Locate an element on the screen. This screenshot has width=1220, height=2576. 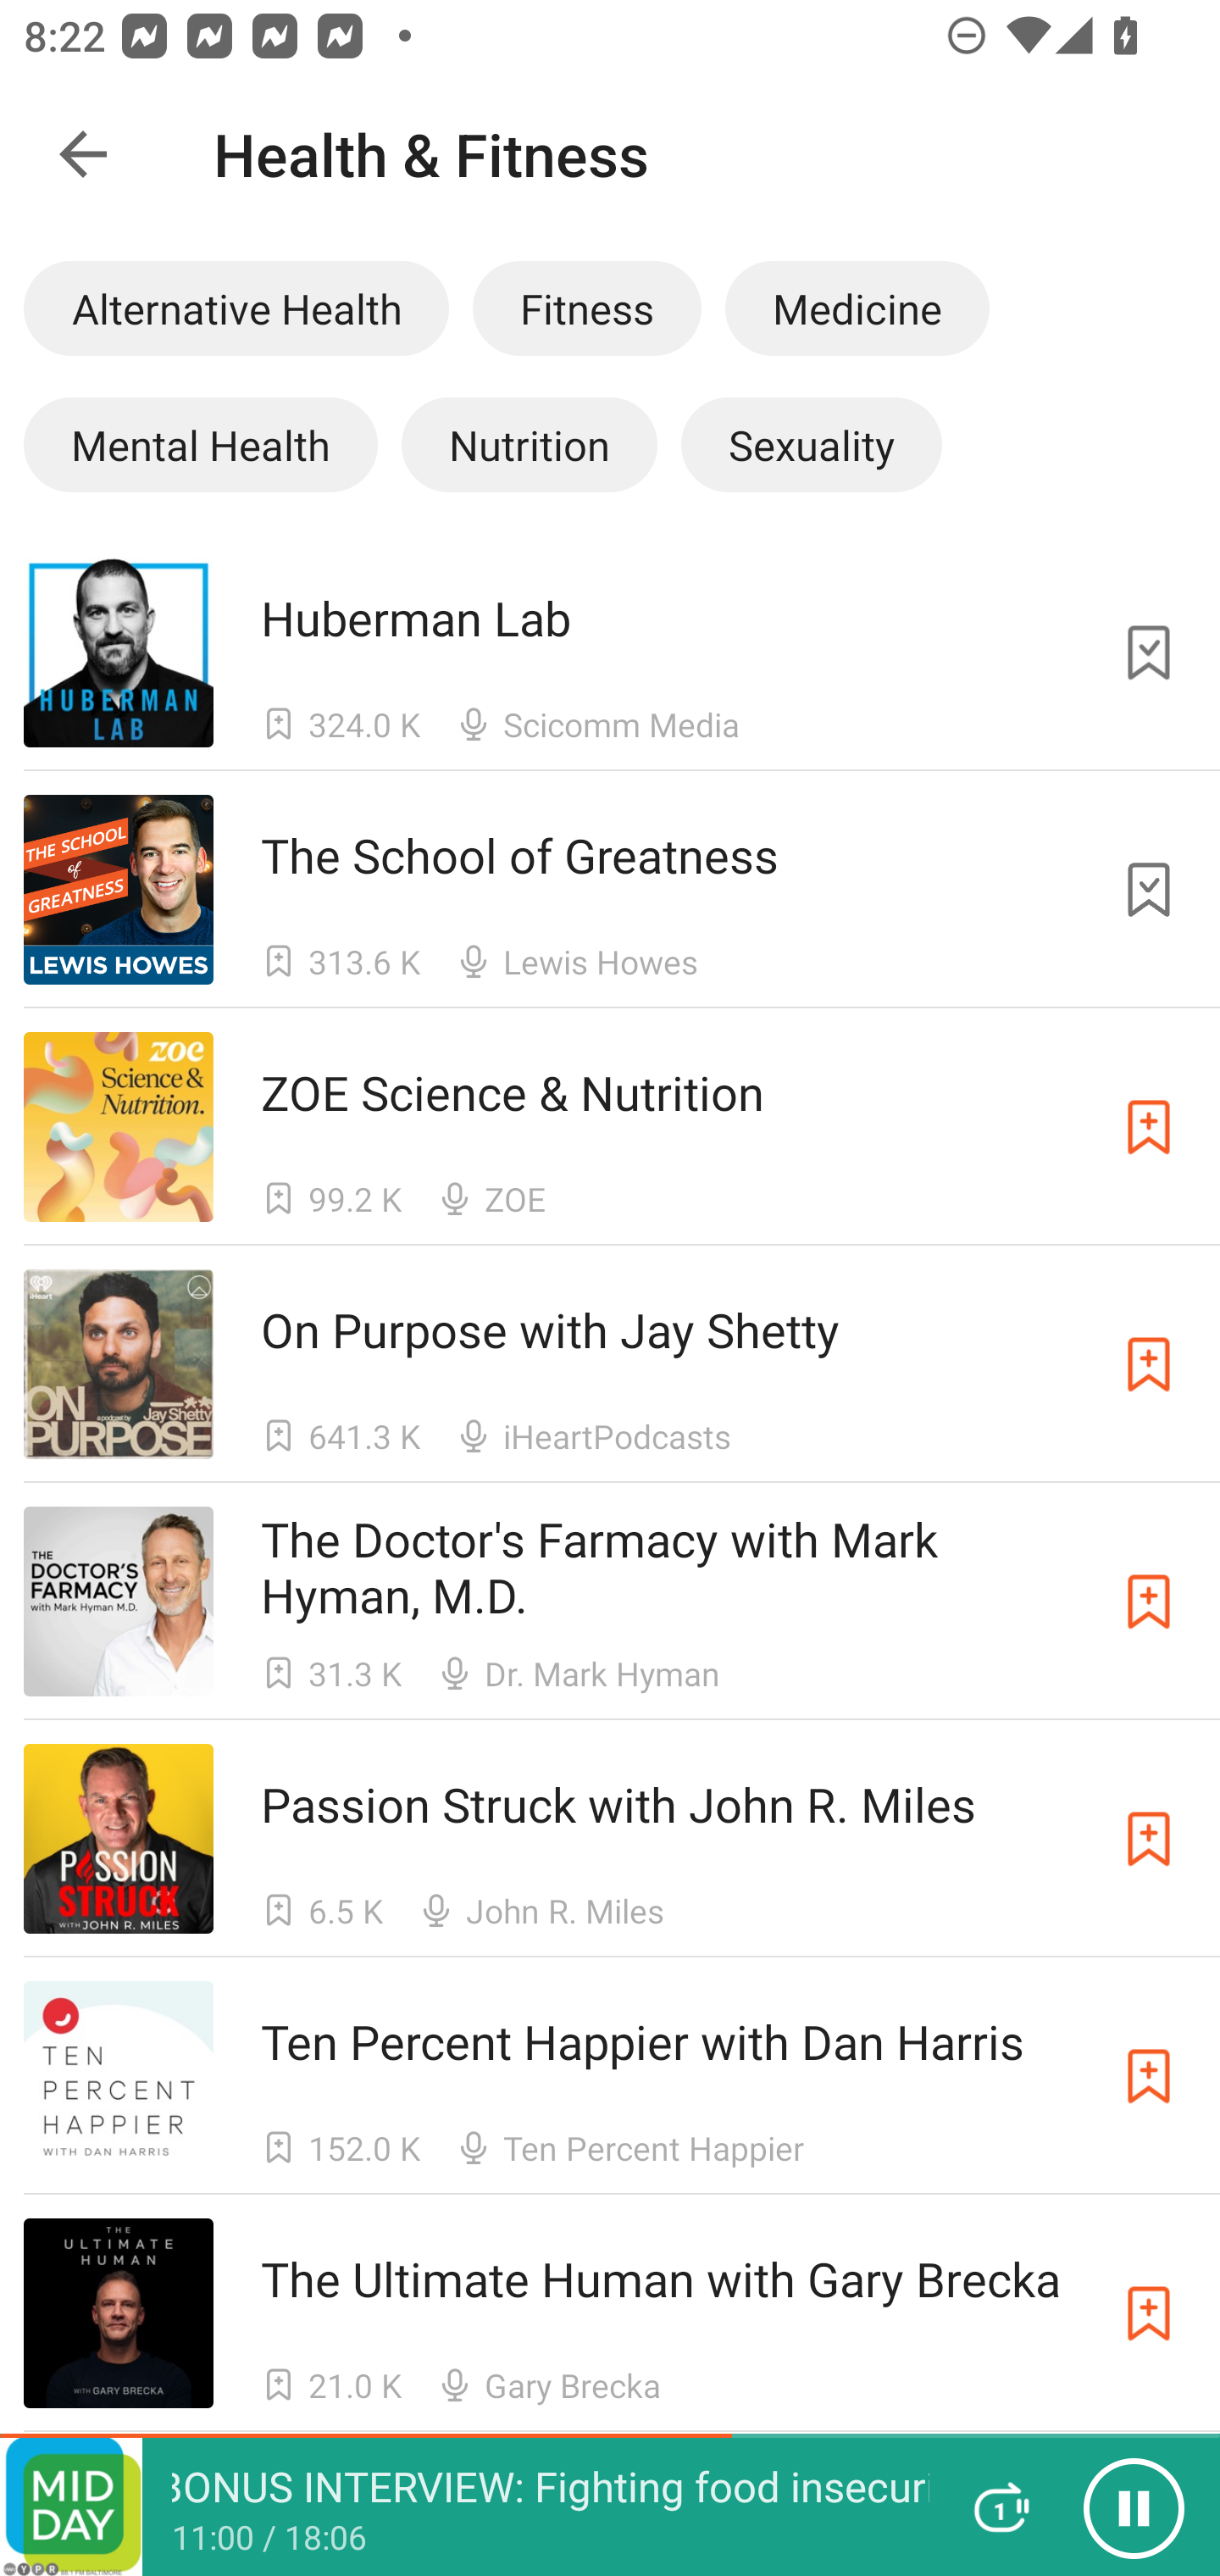
Medicine is located at coordinates (857, 308).